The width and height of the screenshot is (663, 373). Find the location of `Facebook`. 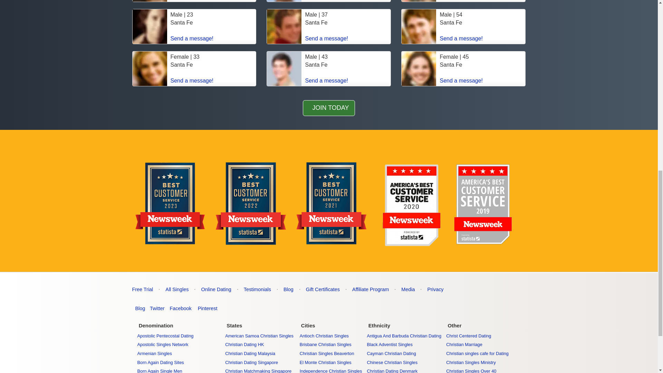

Facebook is located at coordinates (180, 308).